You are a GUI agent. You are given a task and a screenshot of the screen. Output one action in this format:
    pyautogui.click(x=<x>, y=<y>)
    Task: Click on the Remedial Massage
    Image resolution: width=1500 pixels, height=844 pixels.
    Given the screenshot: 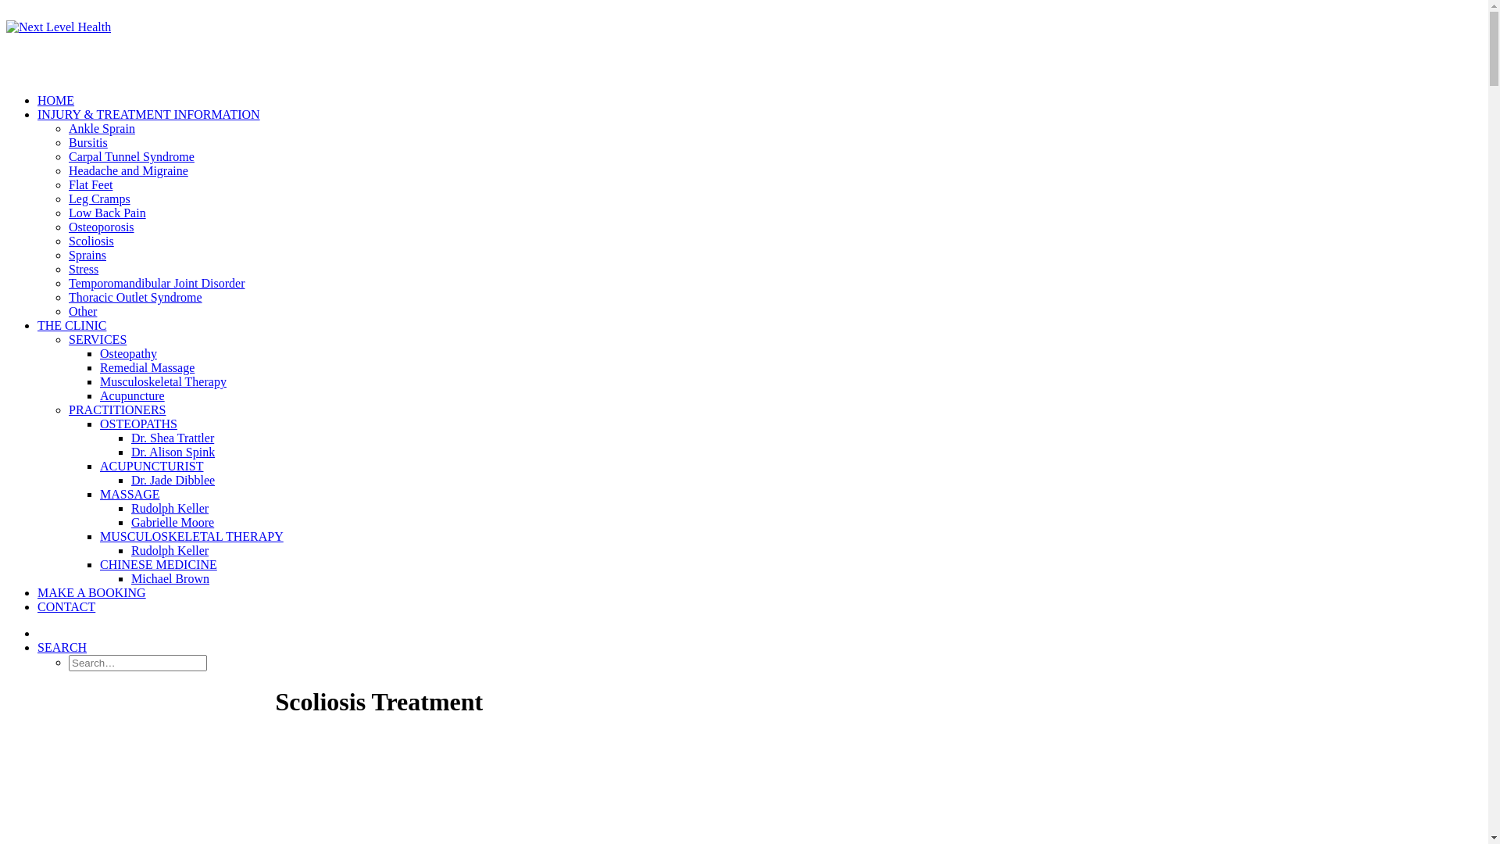 What is the action you would take?
    pyautogui.click(x=147, y=367)
    